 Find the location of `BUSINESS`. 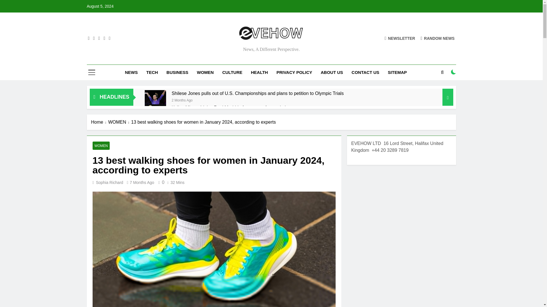

BUSINESS is located at coordinates (177, 72).